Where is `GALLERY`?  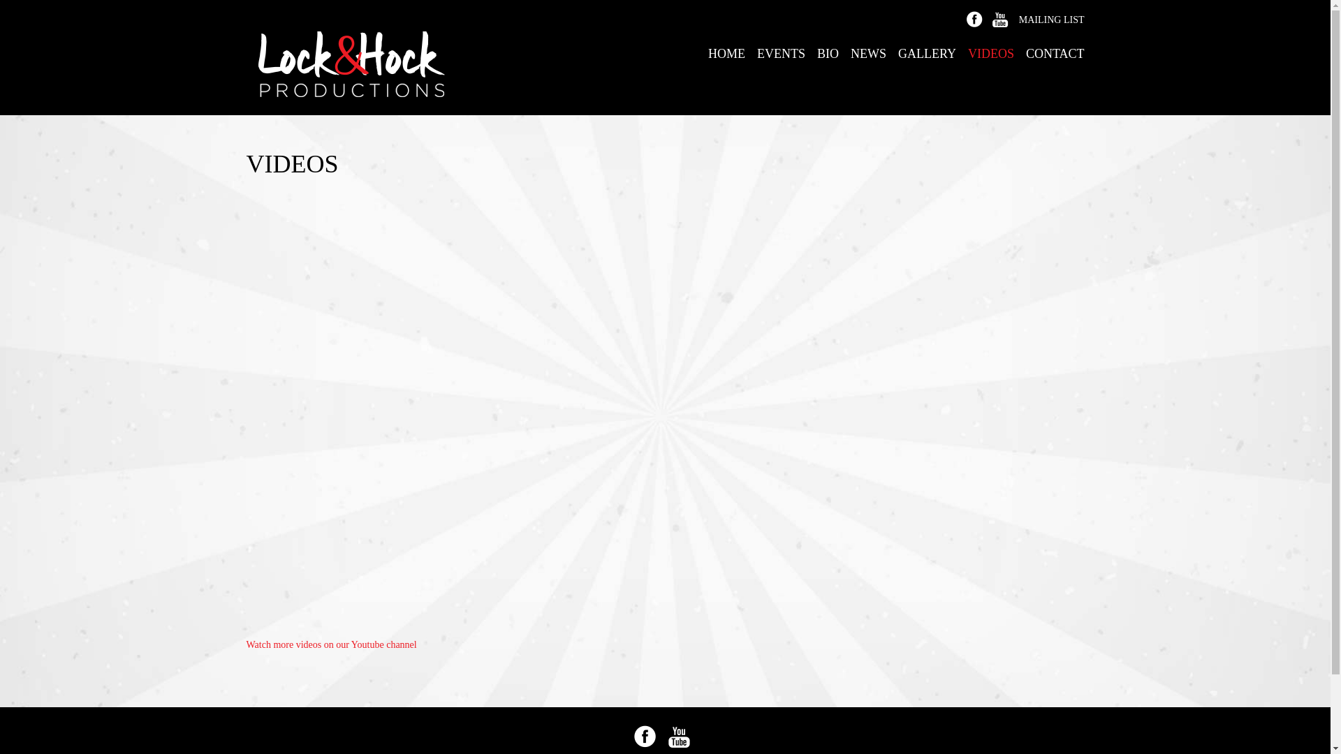 GALLERY is located at coordinates (928, 54).